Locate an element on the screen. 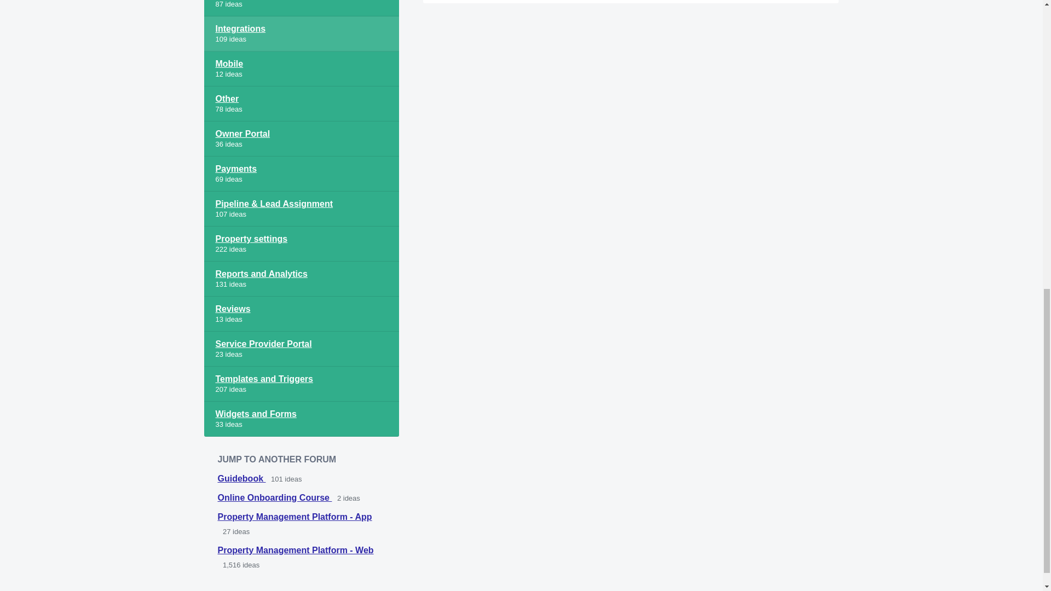 The image size is (1051, 591). Payments is located at coordinates (301, 174).